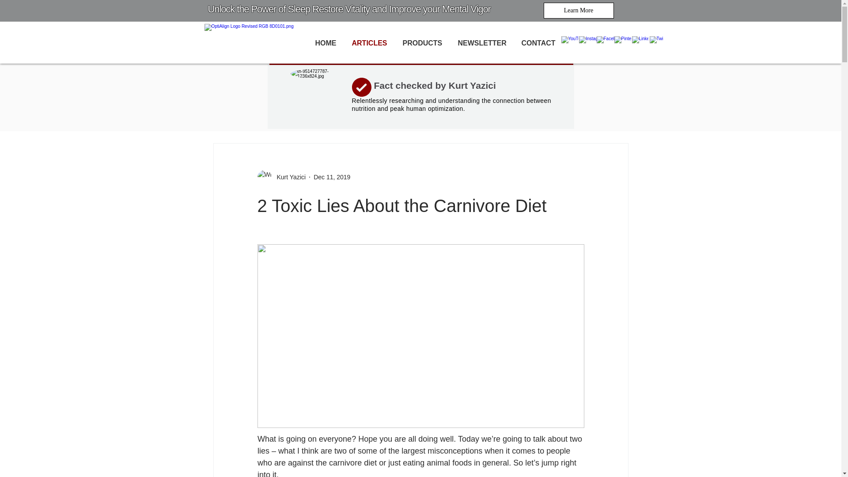  Describe the element at coordinates (578, 11) in the screenshot. I see `Learn More` at that location.